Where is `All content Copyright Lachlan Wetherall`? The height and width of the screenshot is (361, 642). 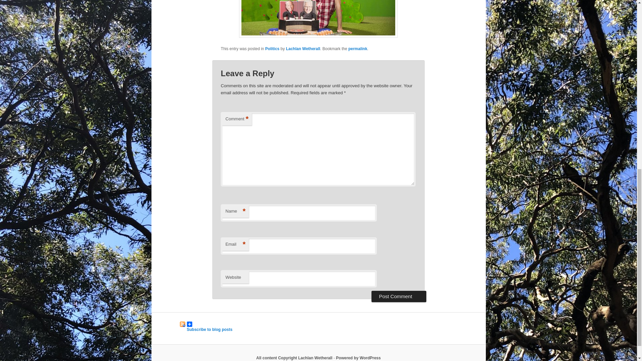
All content Copyright Lachlan Wetherall is located at coordinates (294, 358).